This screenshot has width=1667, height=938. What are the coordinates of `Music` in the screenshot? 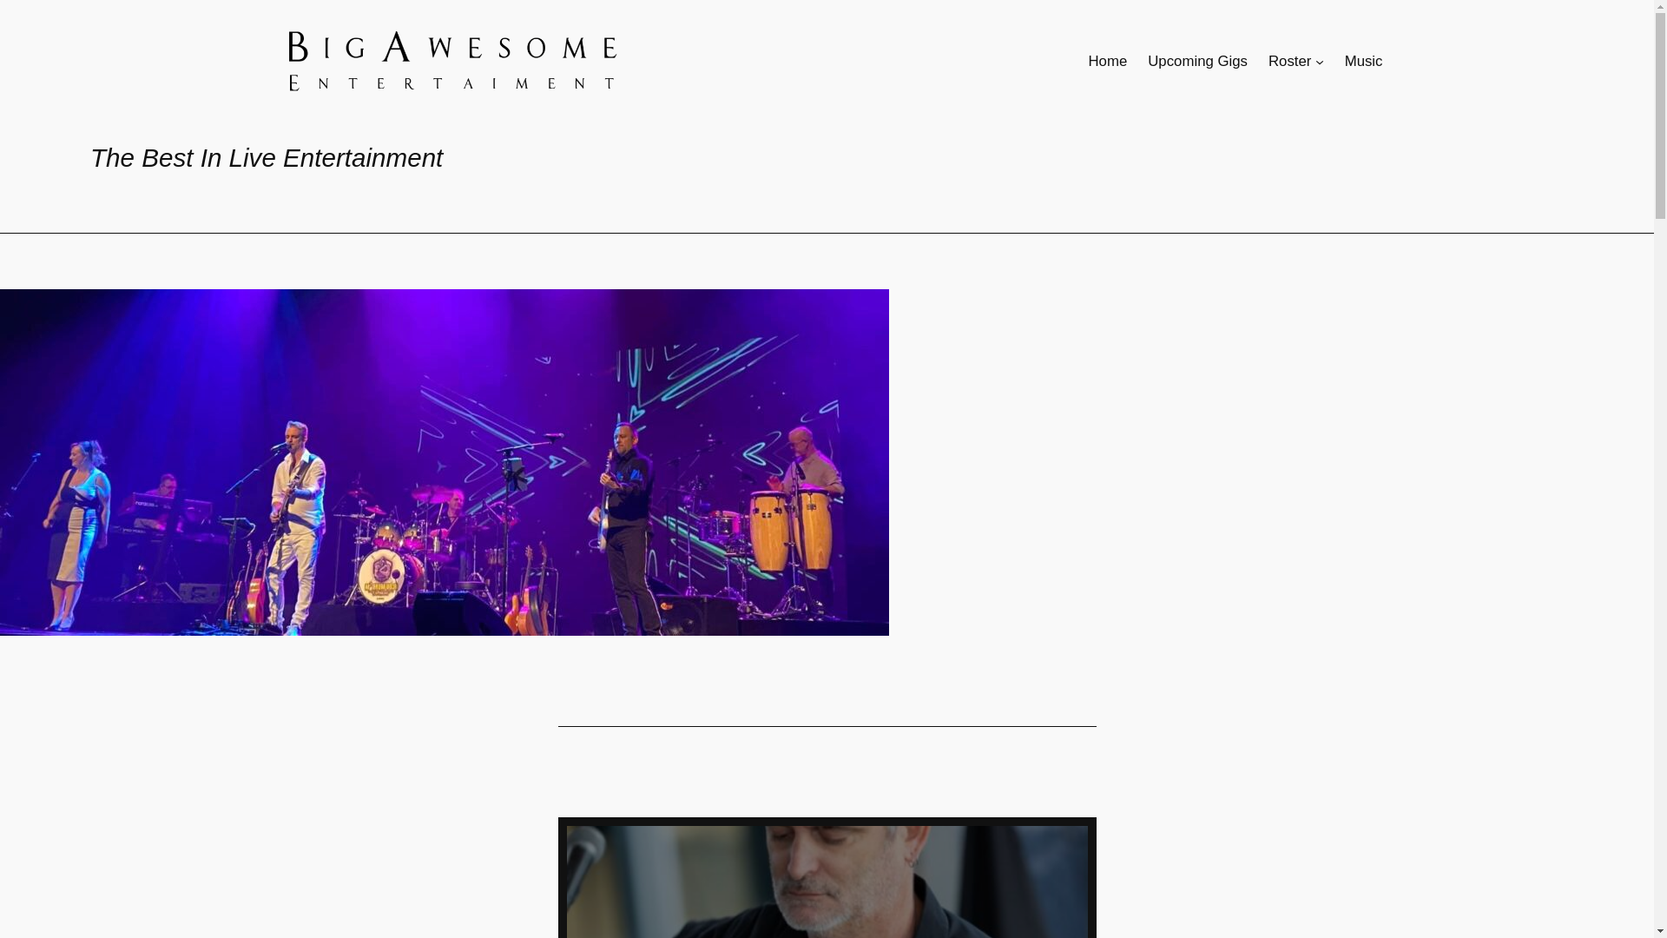 It's located at (1364, 62).